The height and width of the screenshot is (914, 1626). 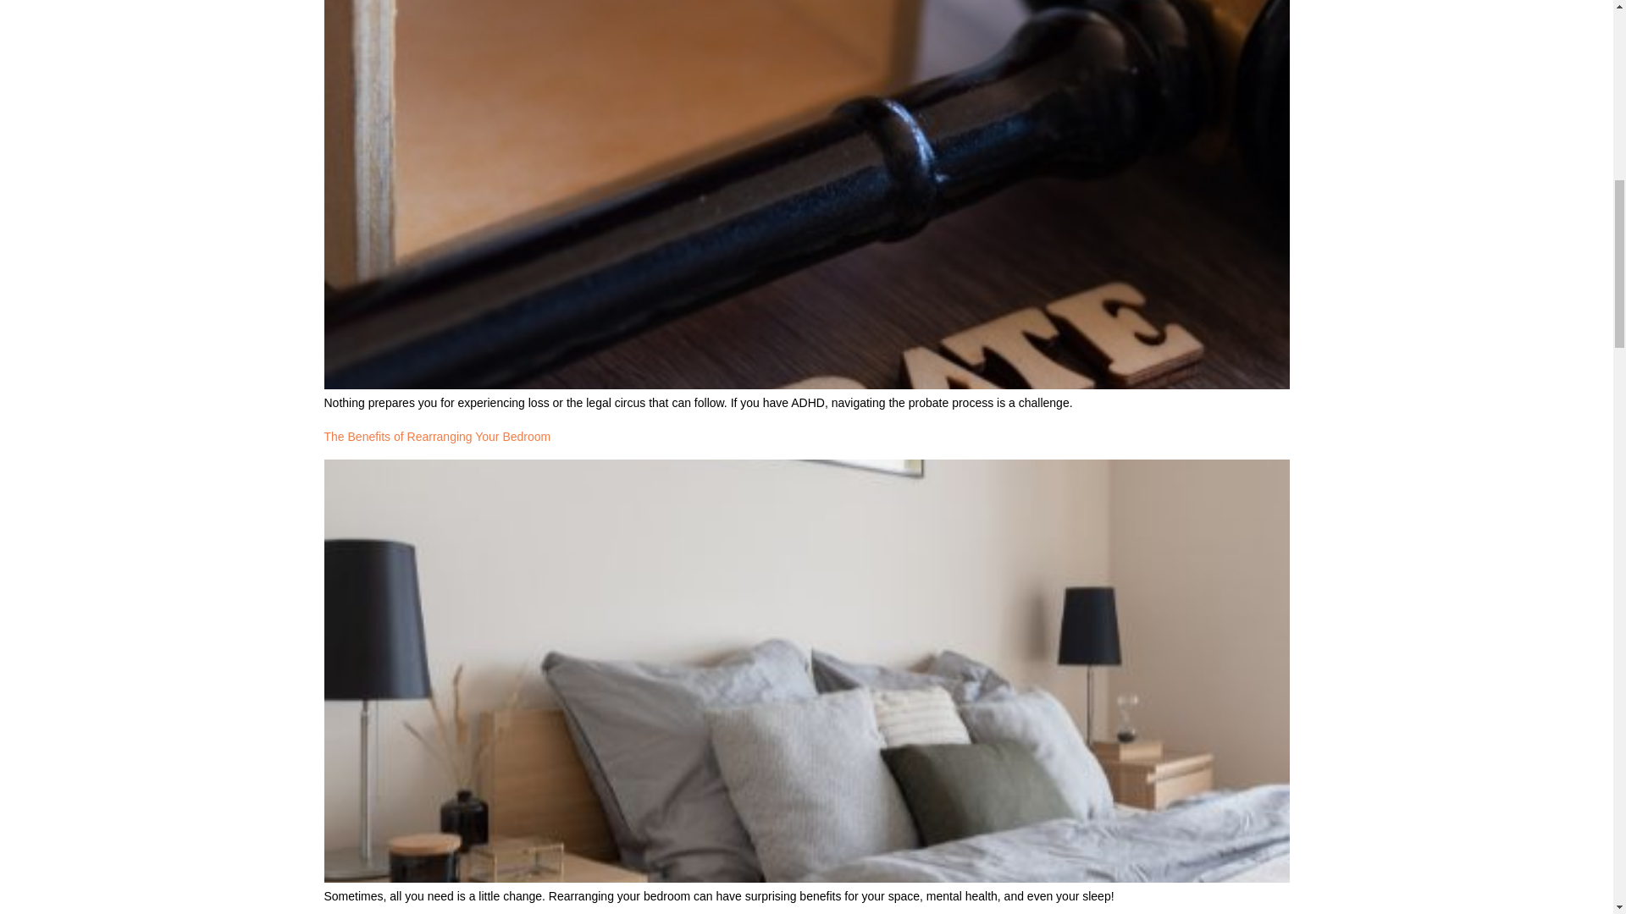 I want to click on The Benefits of Rearranging Your Bedroom, so click(x=437, y=436).